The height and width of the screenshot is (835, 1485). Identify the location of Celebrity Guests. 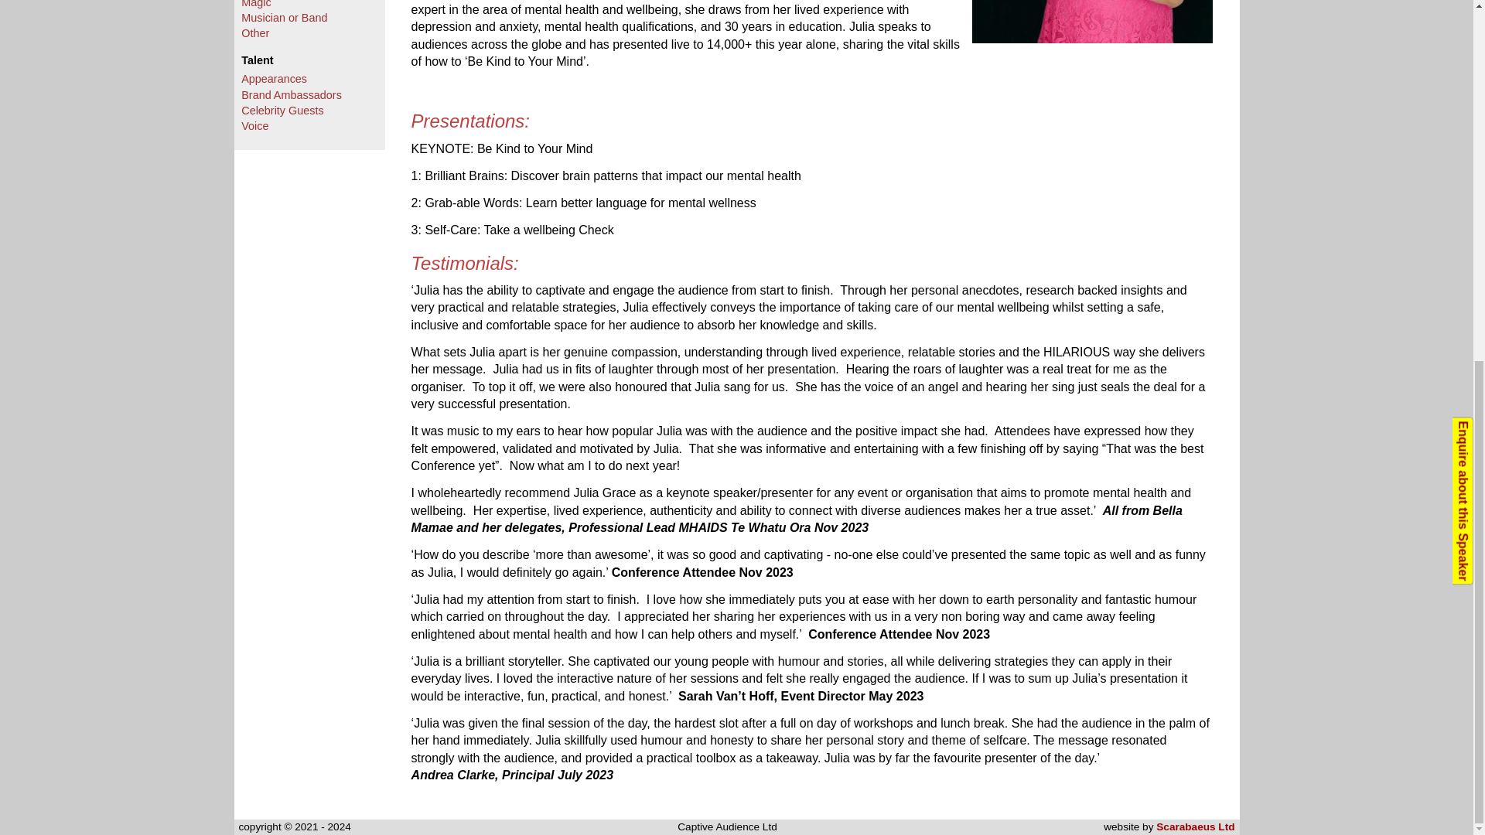
(282, 111).